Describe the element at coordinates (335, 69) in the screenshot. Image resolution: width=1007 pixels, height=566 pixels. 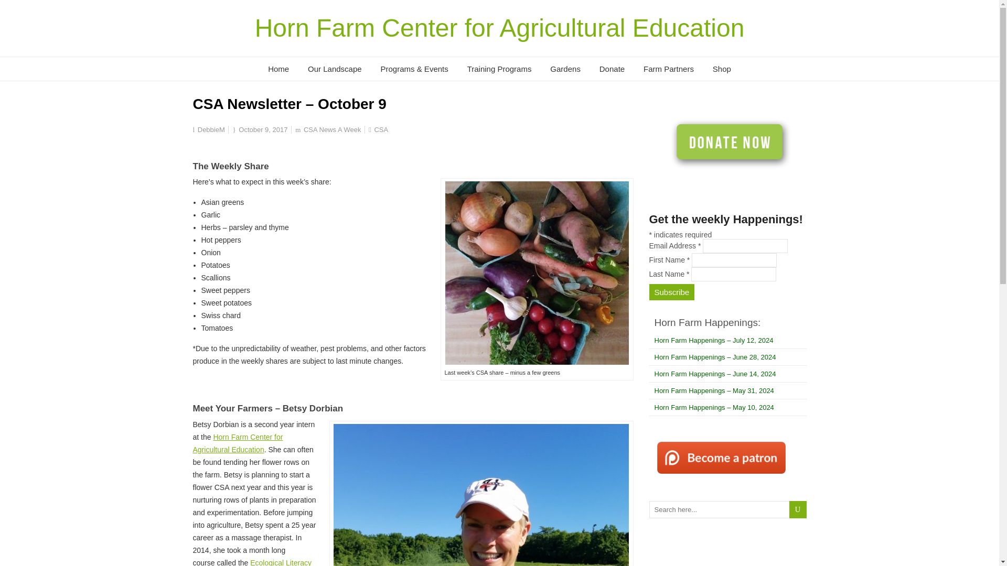
I see `Our Landscape` at that location.